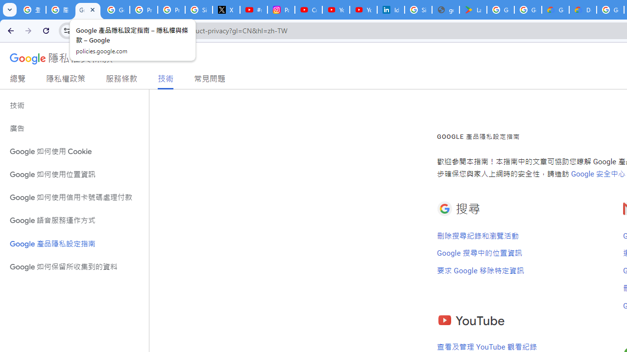  Describe the element at coordinates (198, 10) in the screenshot. I see `Sign in - Google Accounts` at that location.